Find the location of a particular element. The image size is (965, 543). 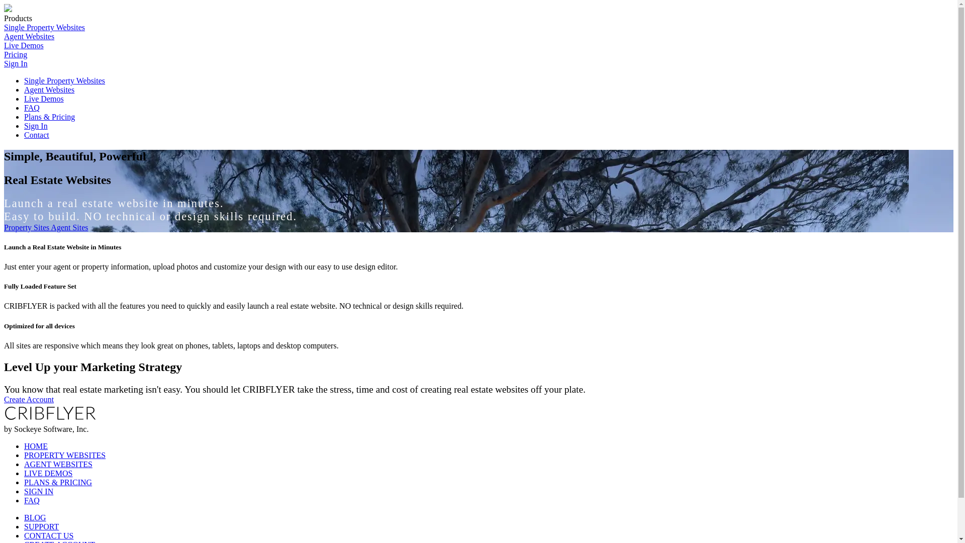

LIVE DEMOS is located at coordinates (48, 474).